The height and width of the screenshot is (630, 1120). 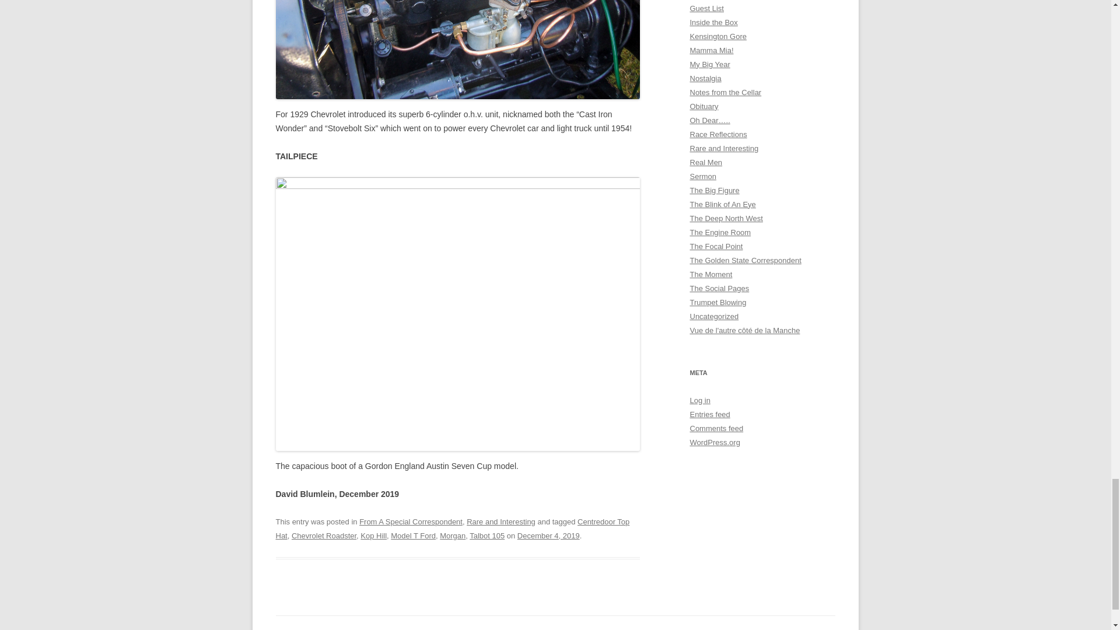 What do you see at coordinates (373, 535) in the screenshot?
I see `Kop Hill` at bounding box center [373, 535].